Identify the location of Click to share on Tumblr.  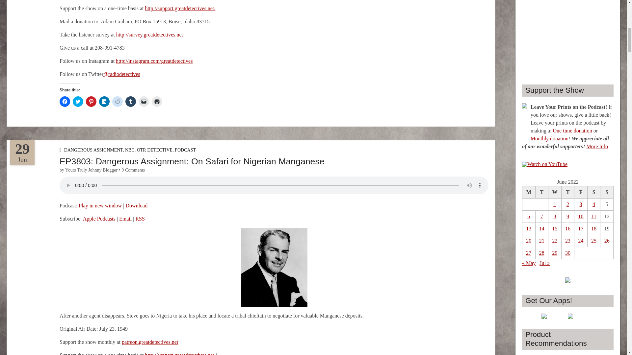
(130, 101).